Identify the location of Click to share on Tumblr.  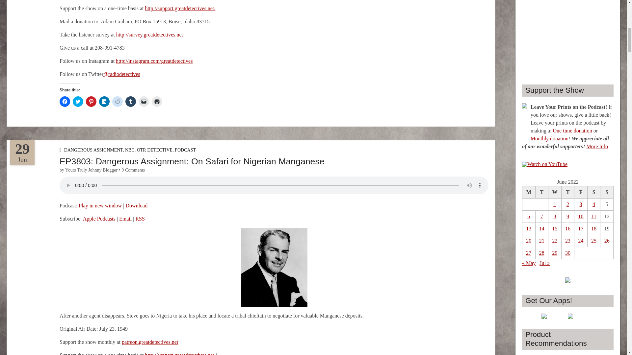
(130, 101).